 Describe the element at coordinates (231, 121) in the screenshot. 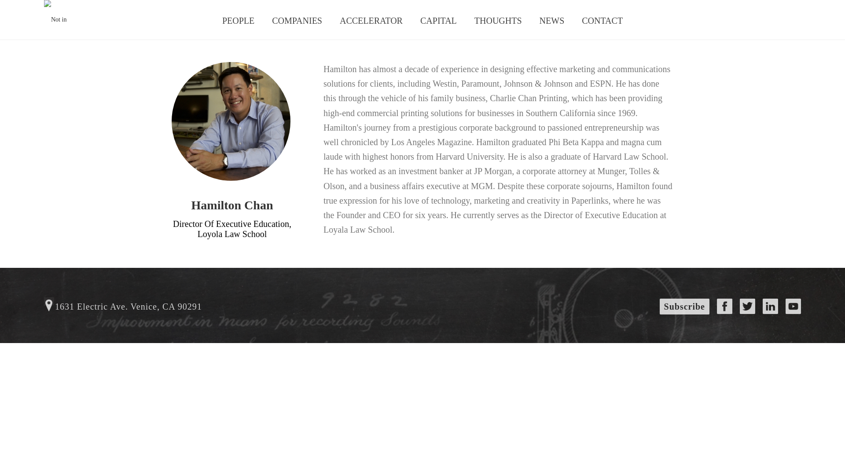

I see `Hamilton Chan` at that location.